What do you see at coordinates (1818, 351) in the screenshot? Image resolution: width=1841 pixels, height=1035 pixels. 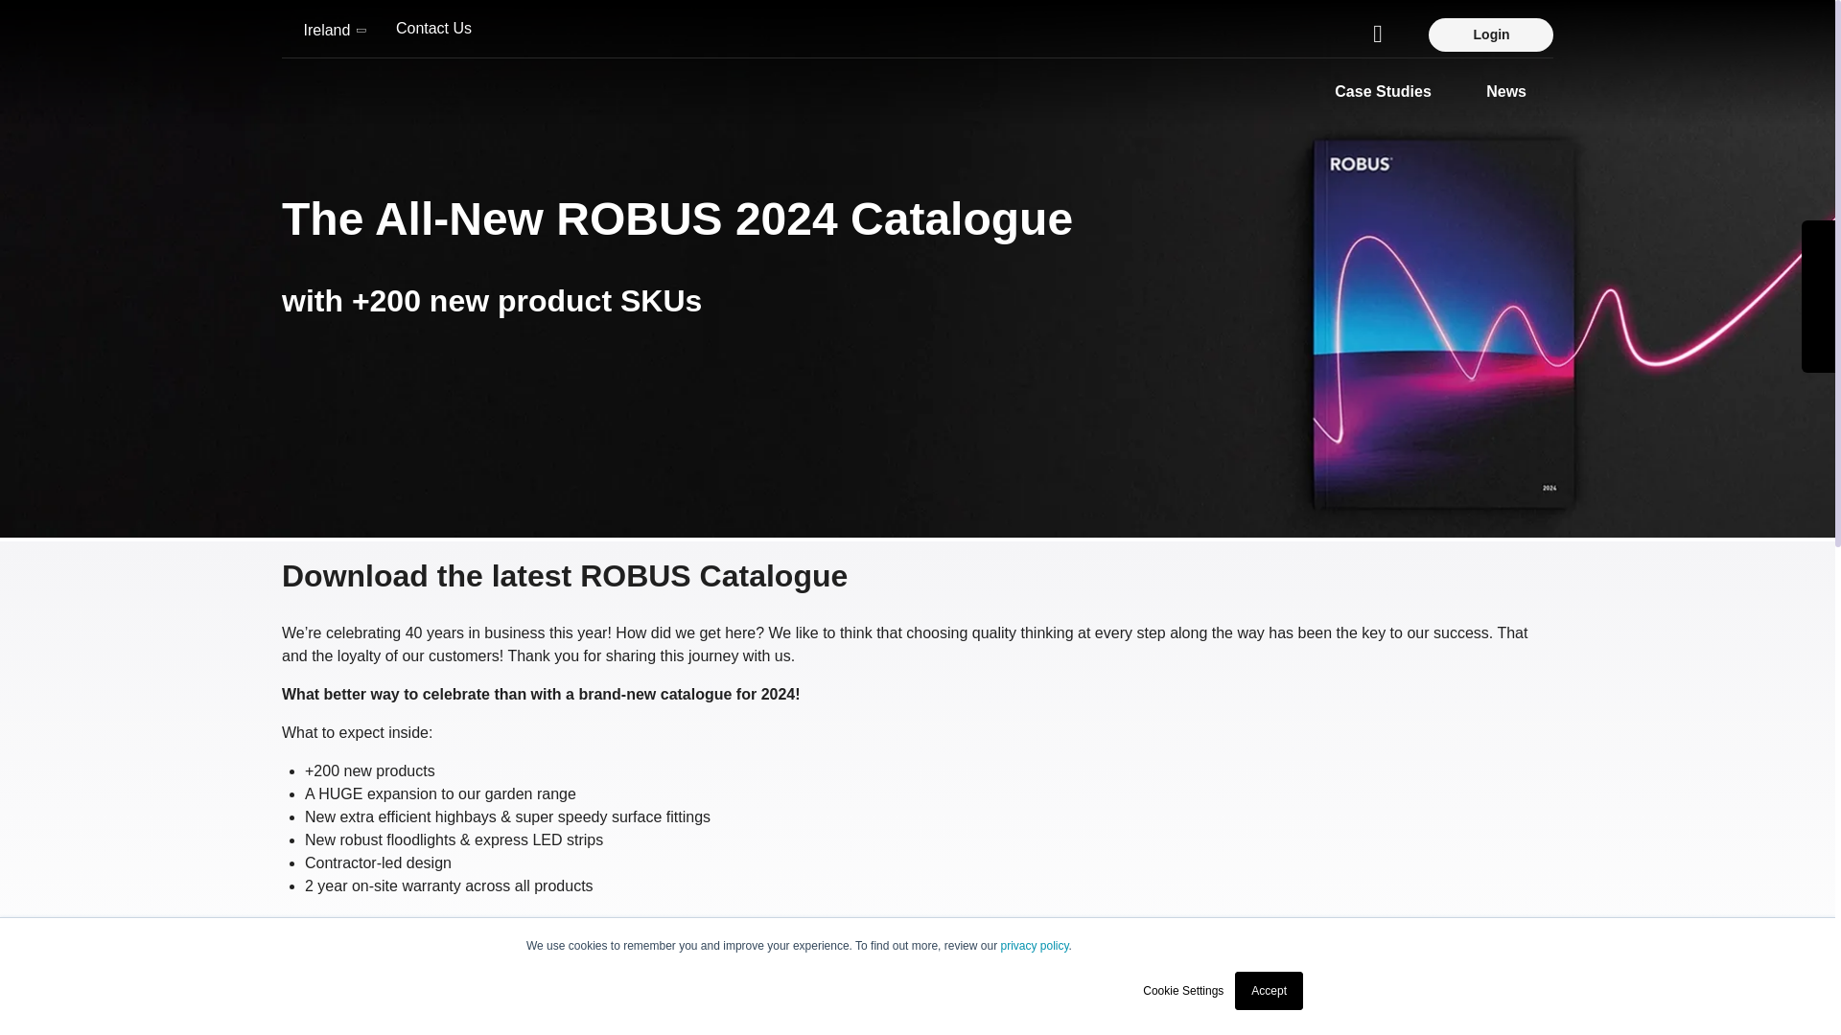 I see `youtube` at bounding box center [1818, 351].